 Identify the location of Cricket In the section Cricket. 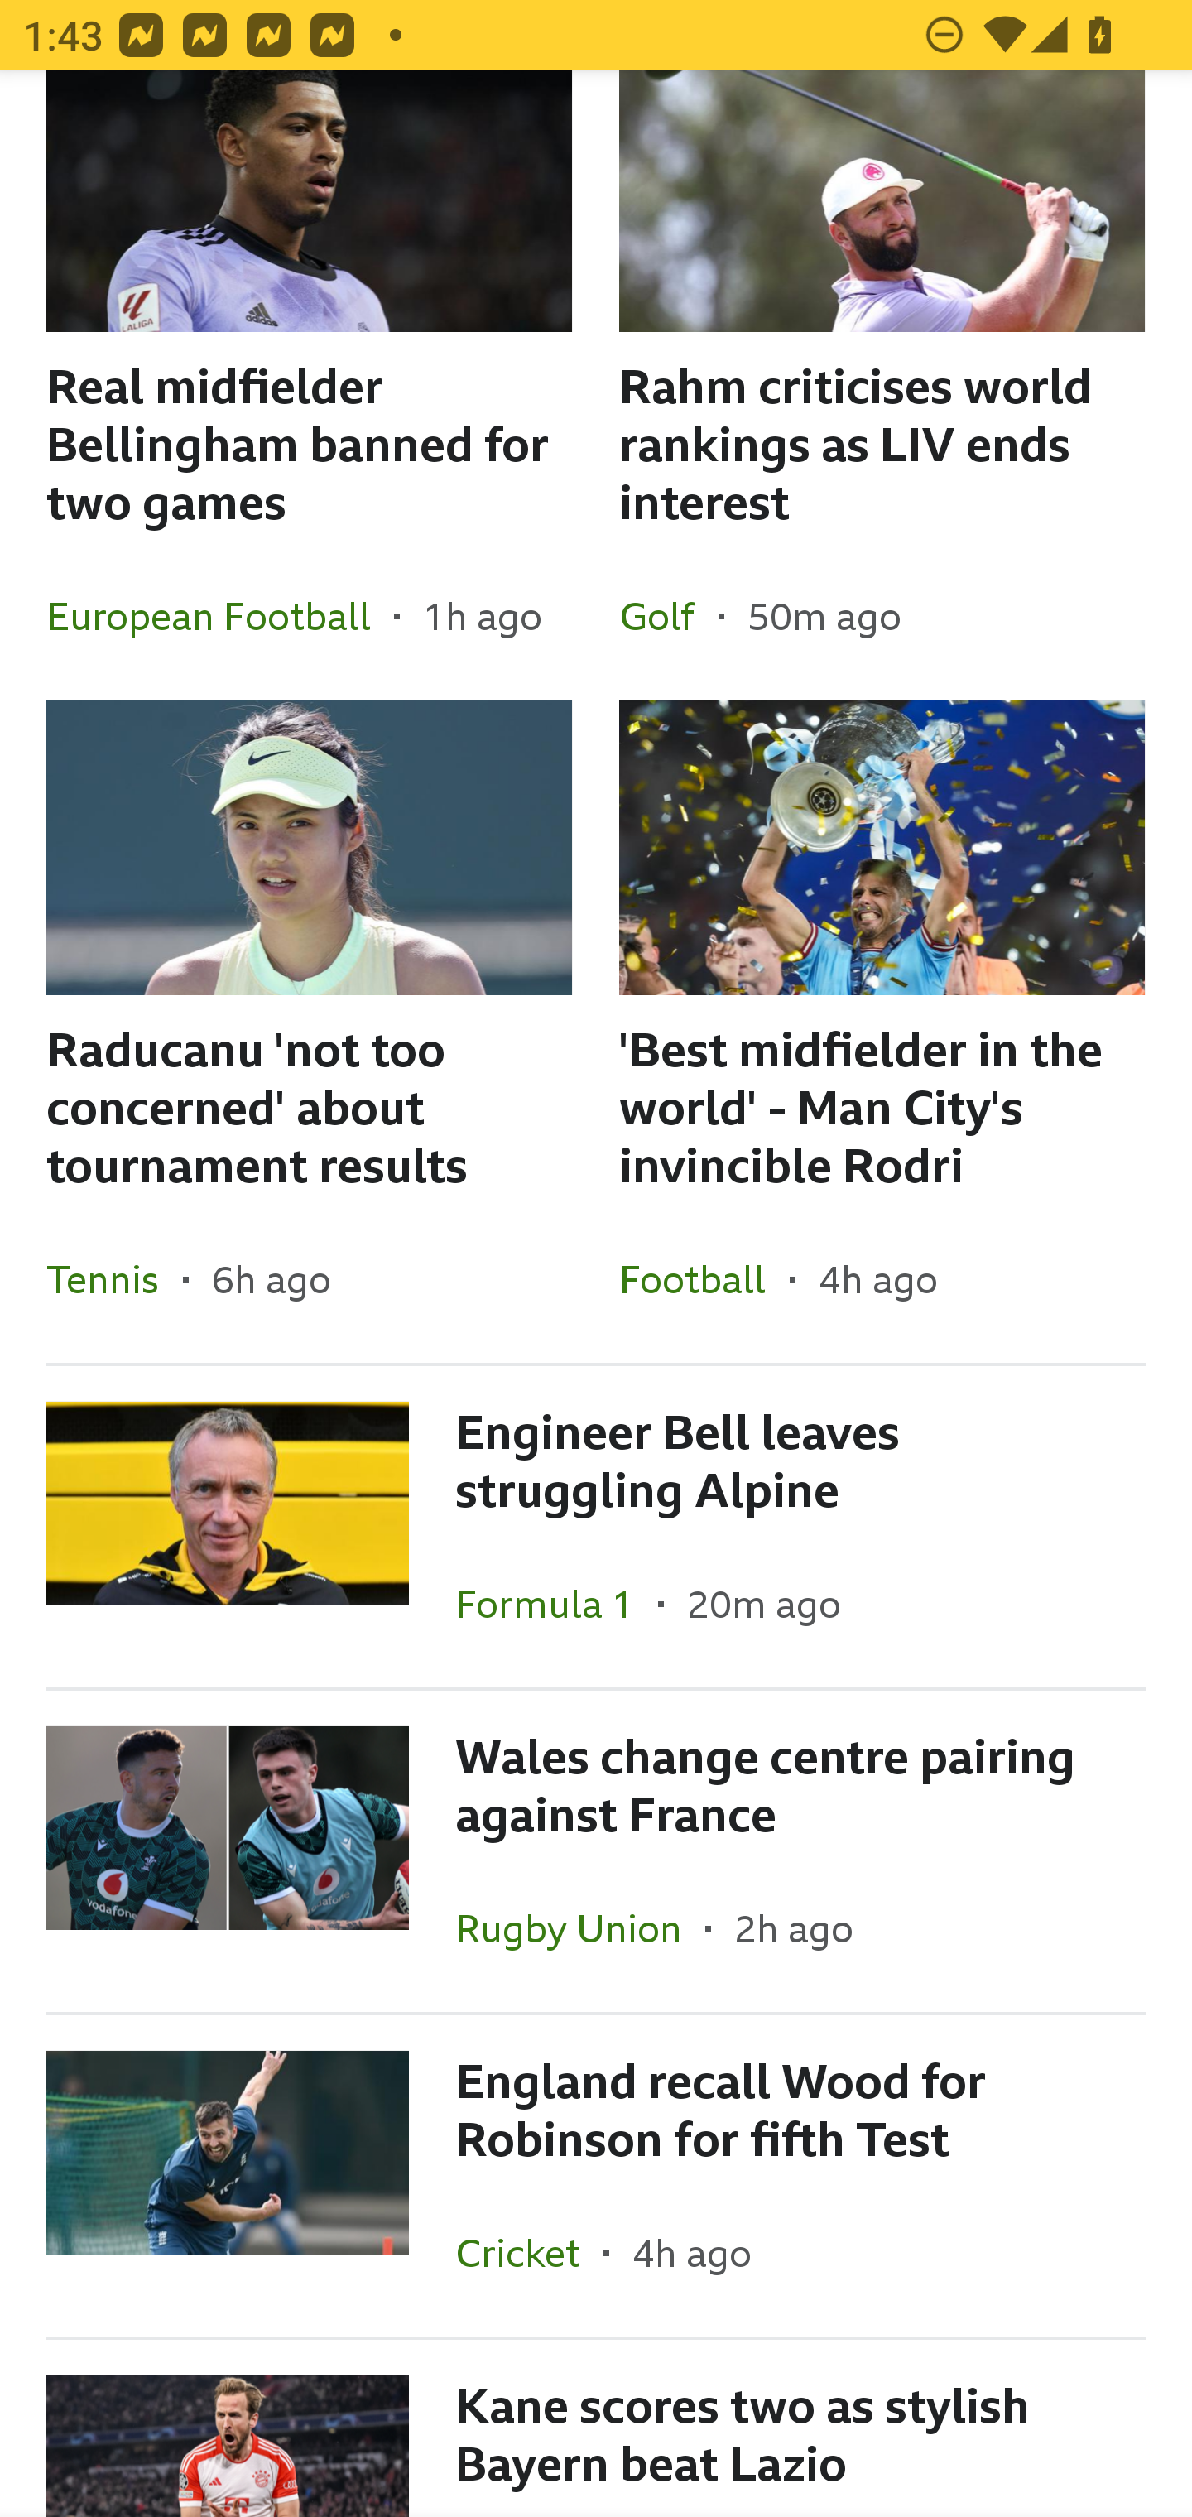
(529, 2252).